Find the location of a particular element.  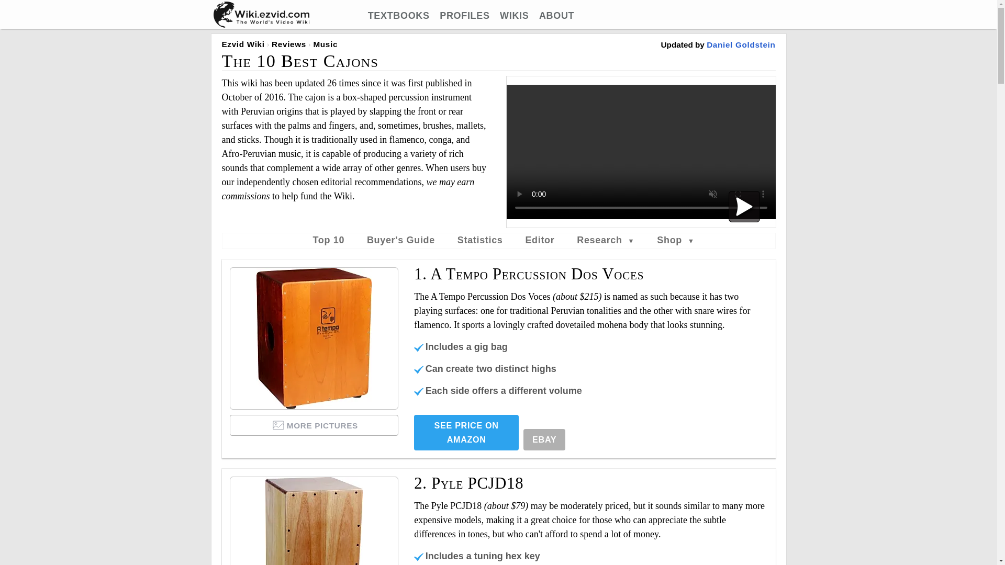

WIKIS is located at coordinates (514, 16).